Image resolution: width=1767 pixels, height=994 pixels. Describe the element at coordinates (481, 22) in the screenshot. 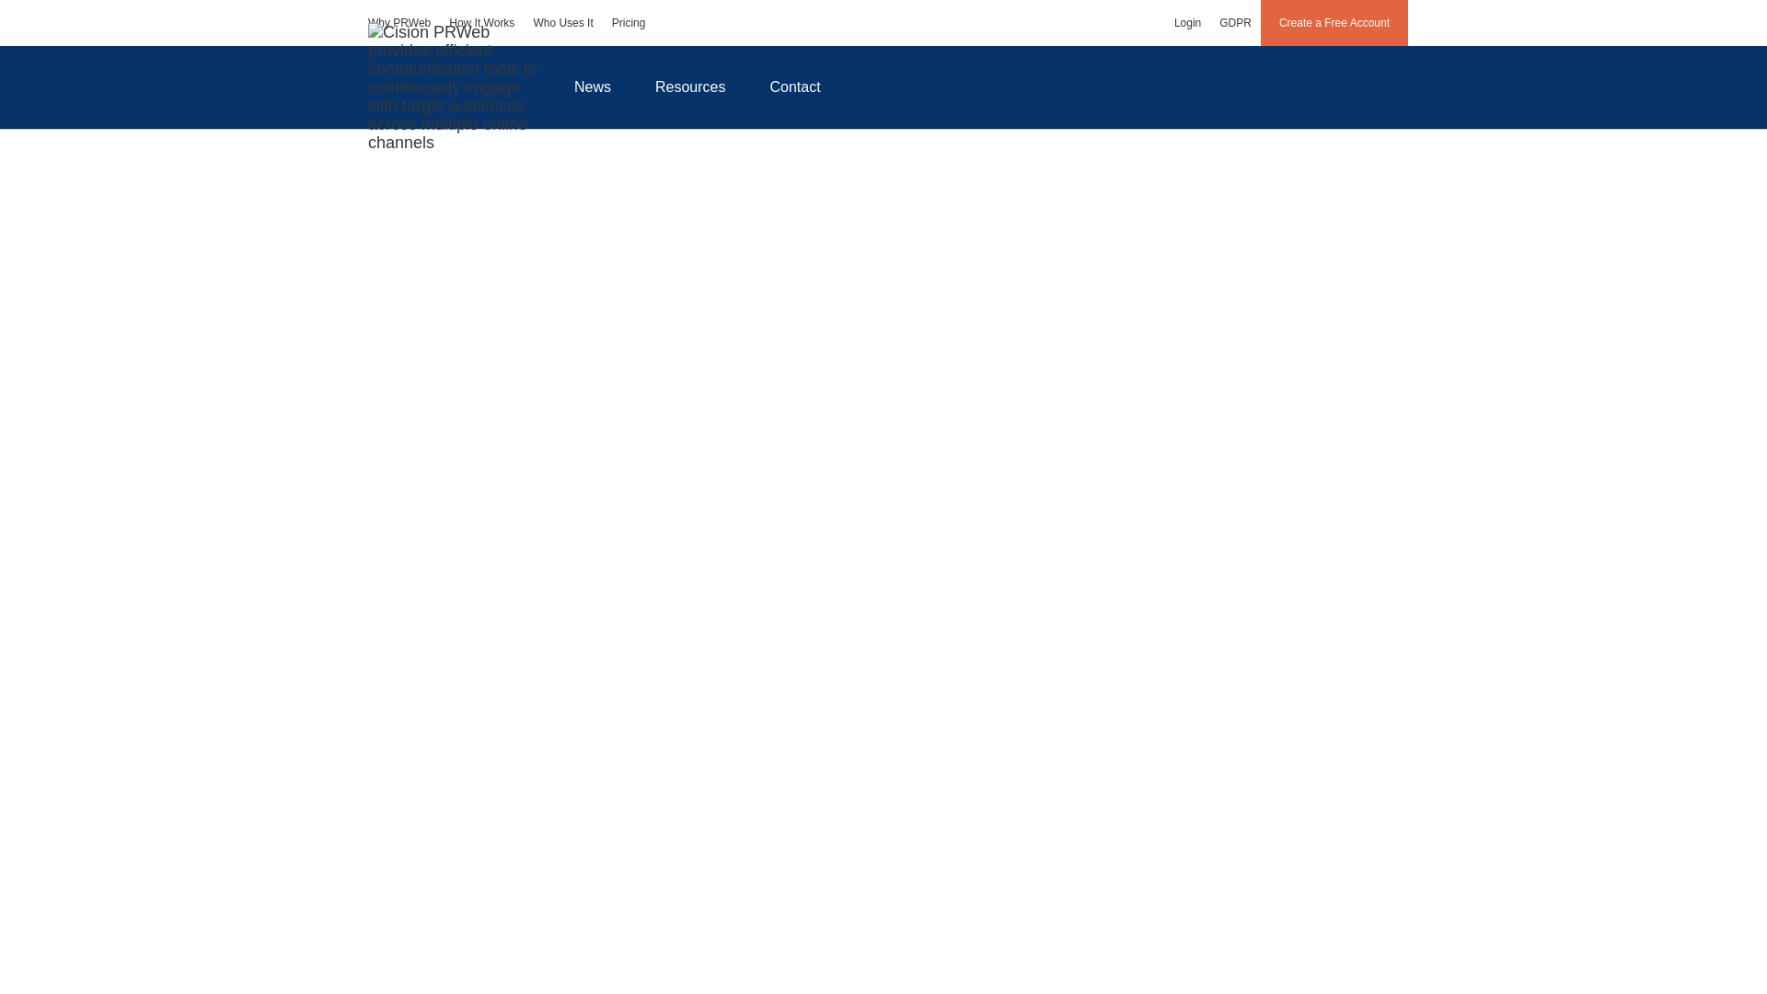

I see `How It Works` at that location.